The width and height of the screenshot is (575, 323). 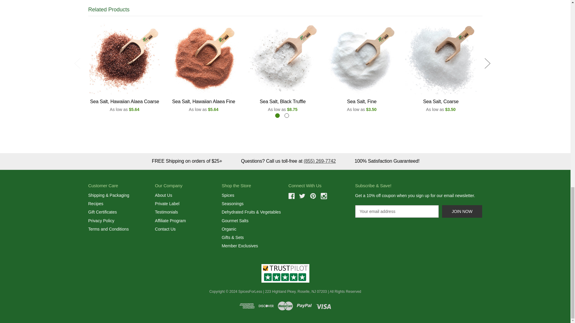 What do you see at coordinates (462, 211) in the screenshot?
I see `Join Now` at bounding box center [462, 211].